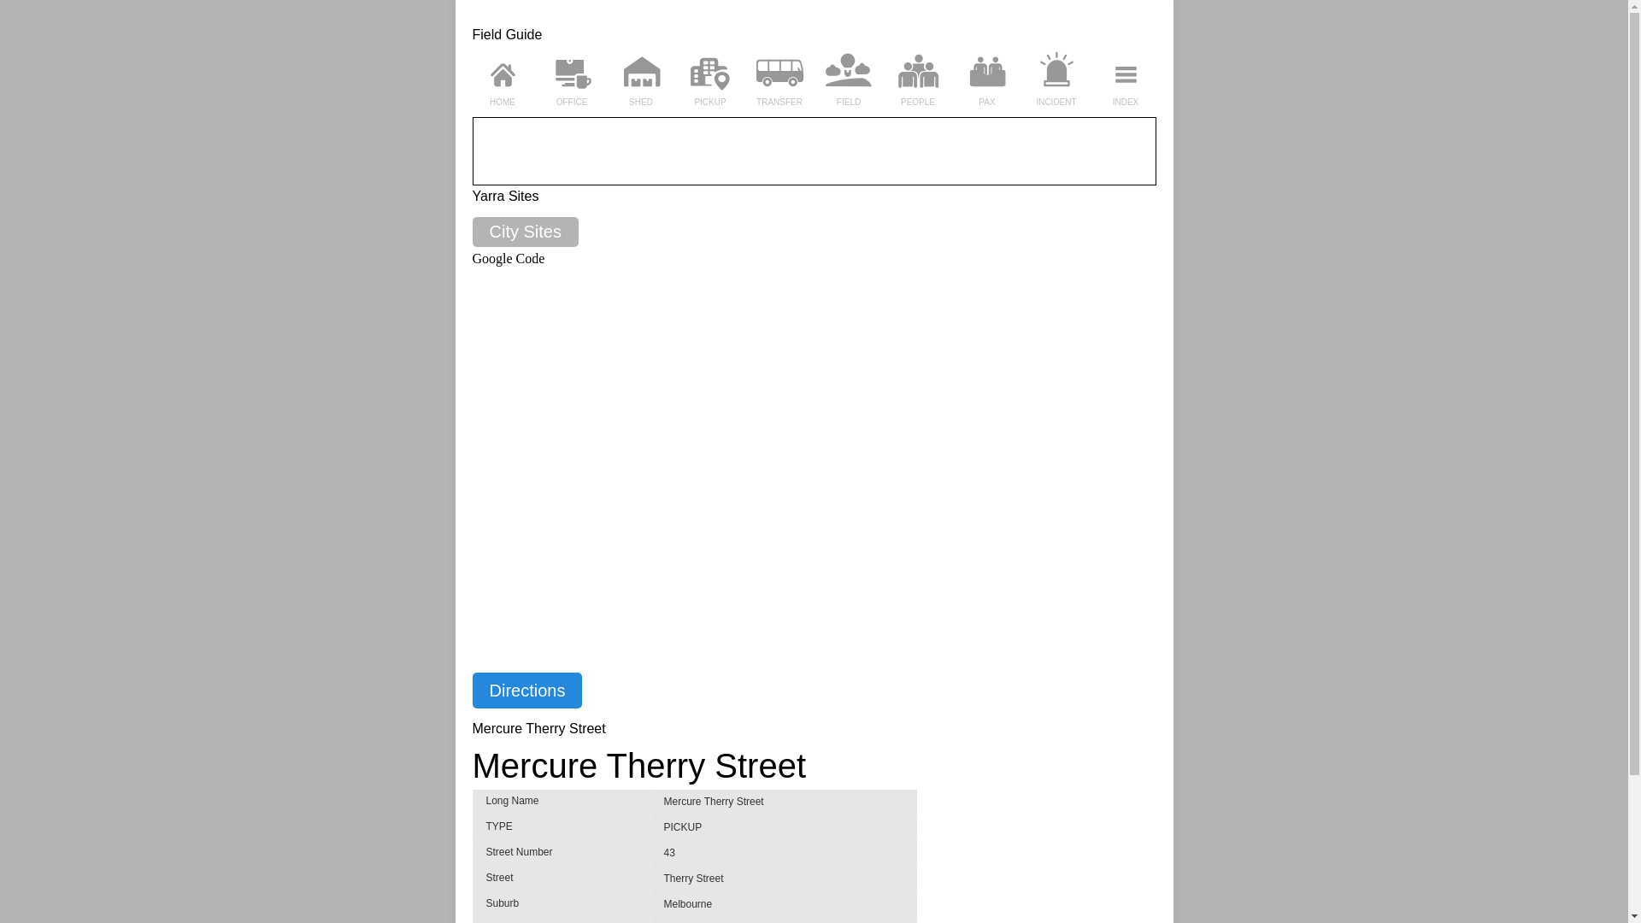  Describe the element at coordinates (814, 765) in the screenshot. I see `Mercure Therry Street` at that location.